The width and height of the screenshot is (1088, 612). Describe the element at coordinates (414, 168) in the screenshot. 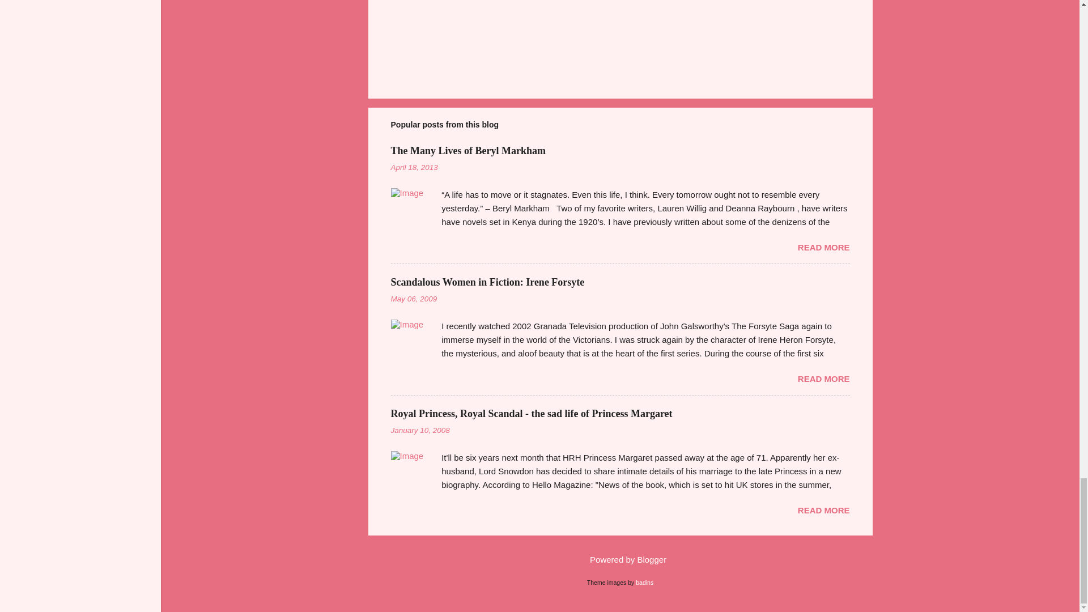

I see `permanent link` at that location.